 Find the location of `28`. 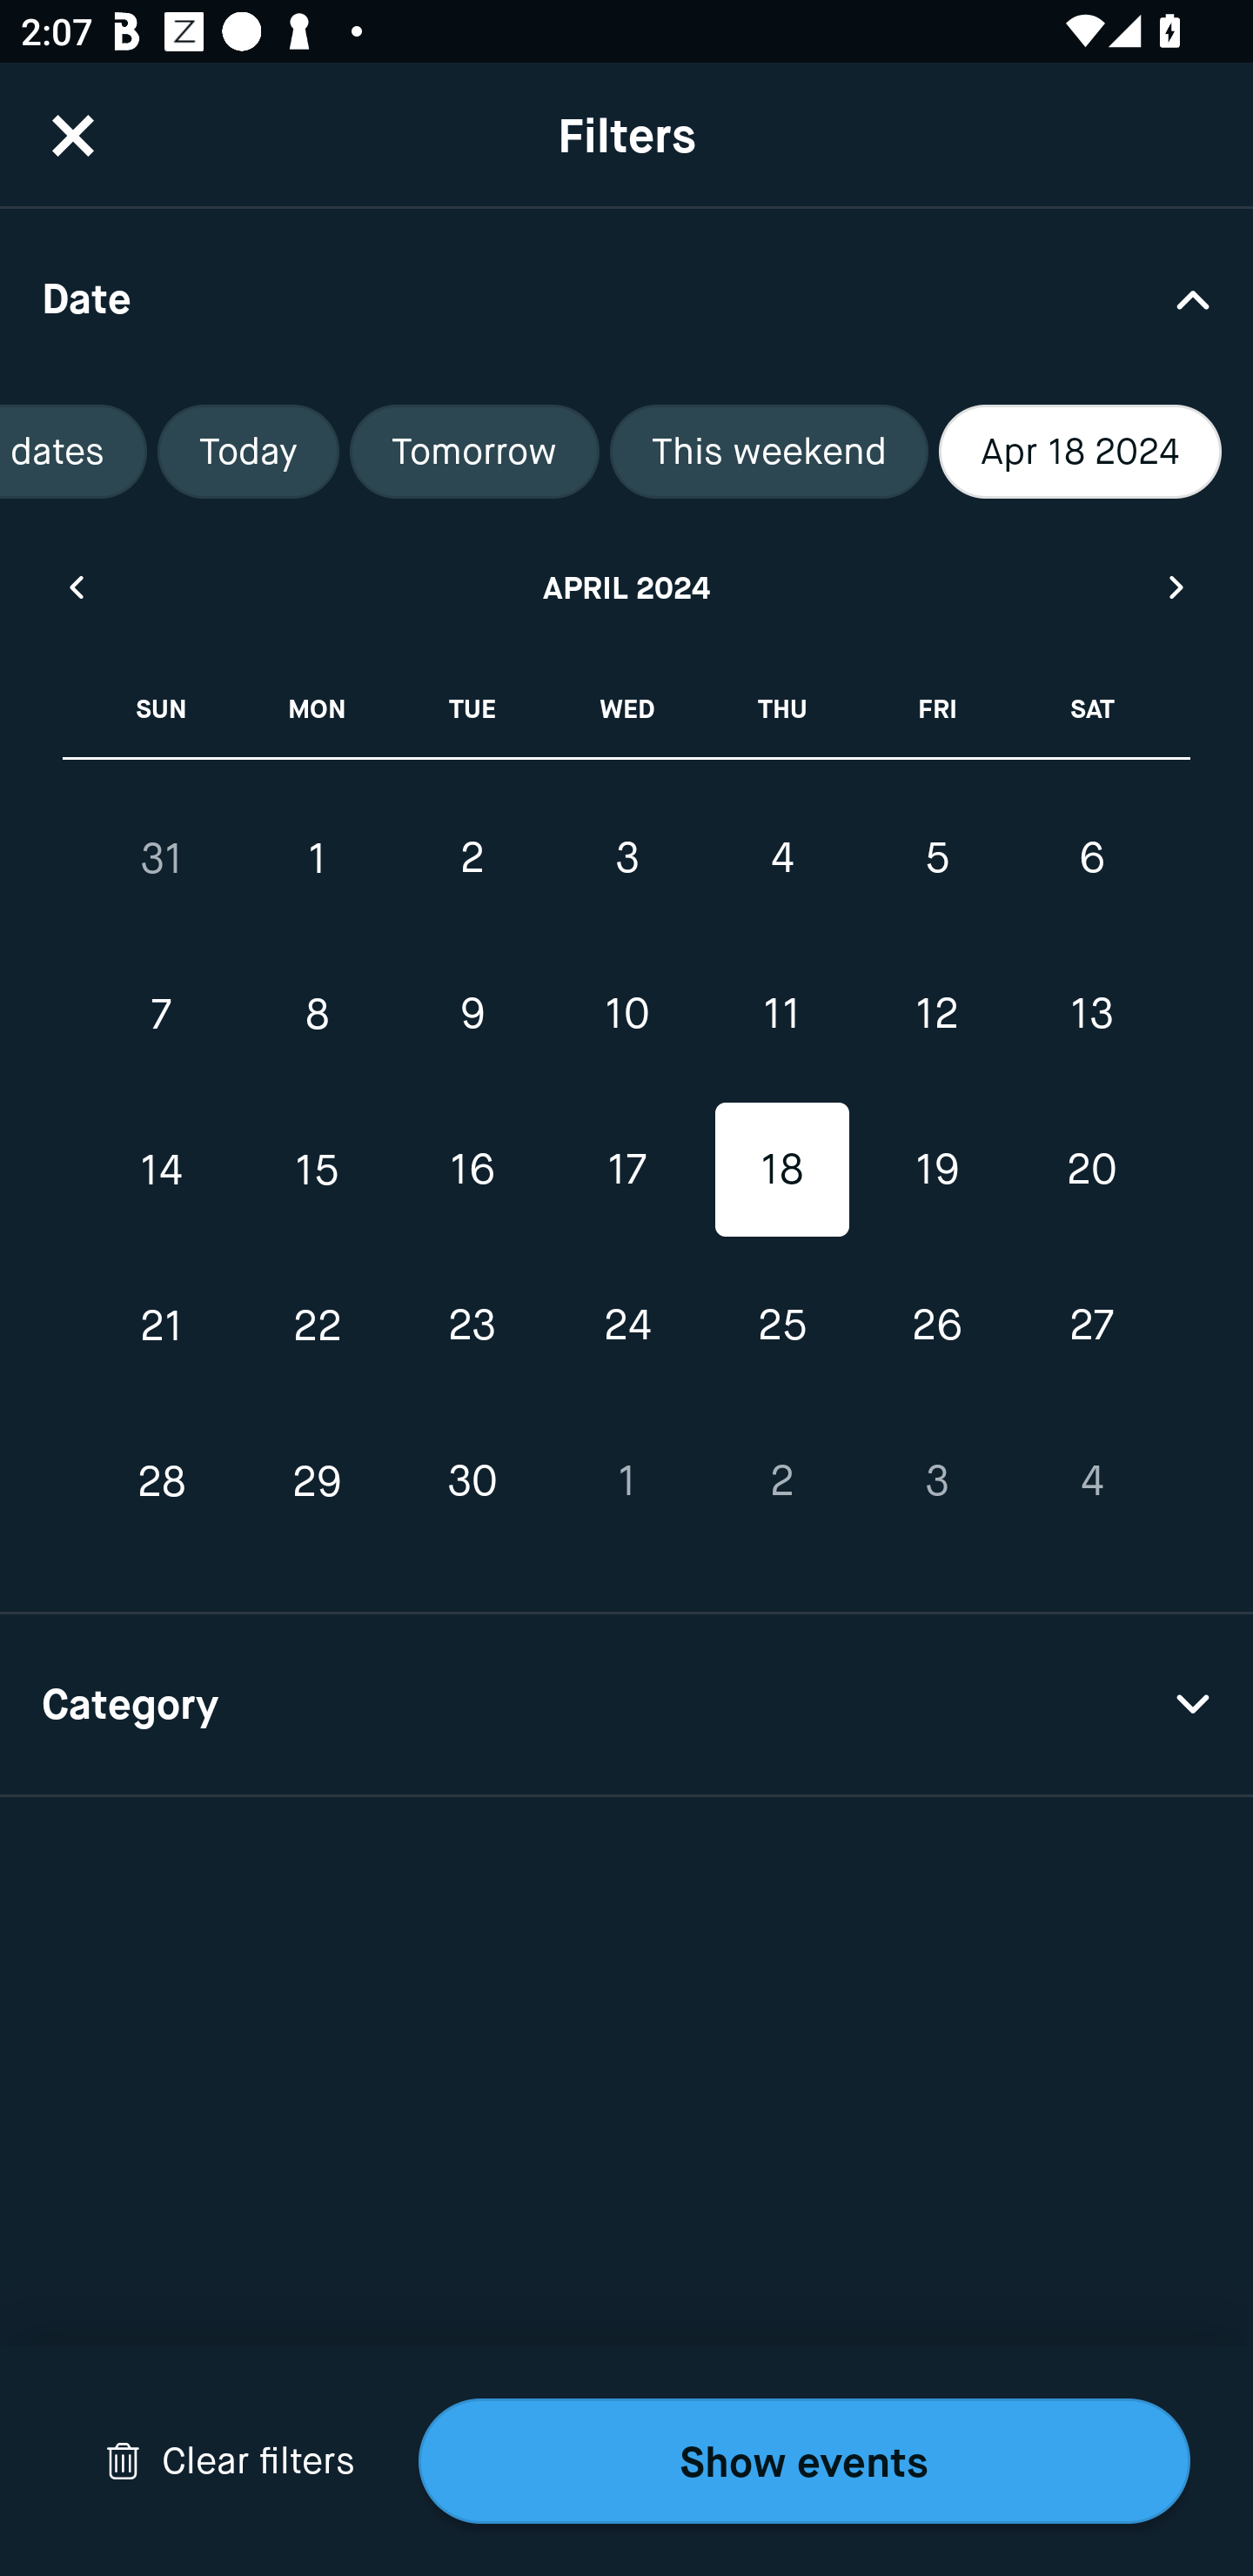

28 is located at coordinates (162, 1481).